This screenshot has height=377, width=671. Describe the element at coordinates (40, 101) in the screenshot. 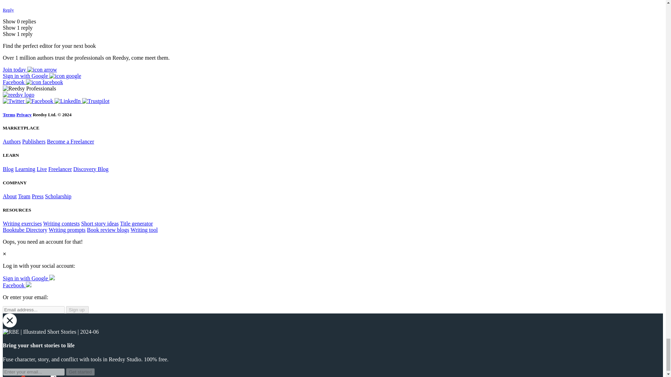

I see `Facebook` at that location.